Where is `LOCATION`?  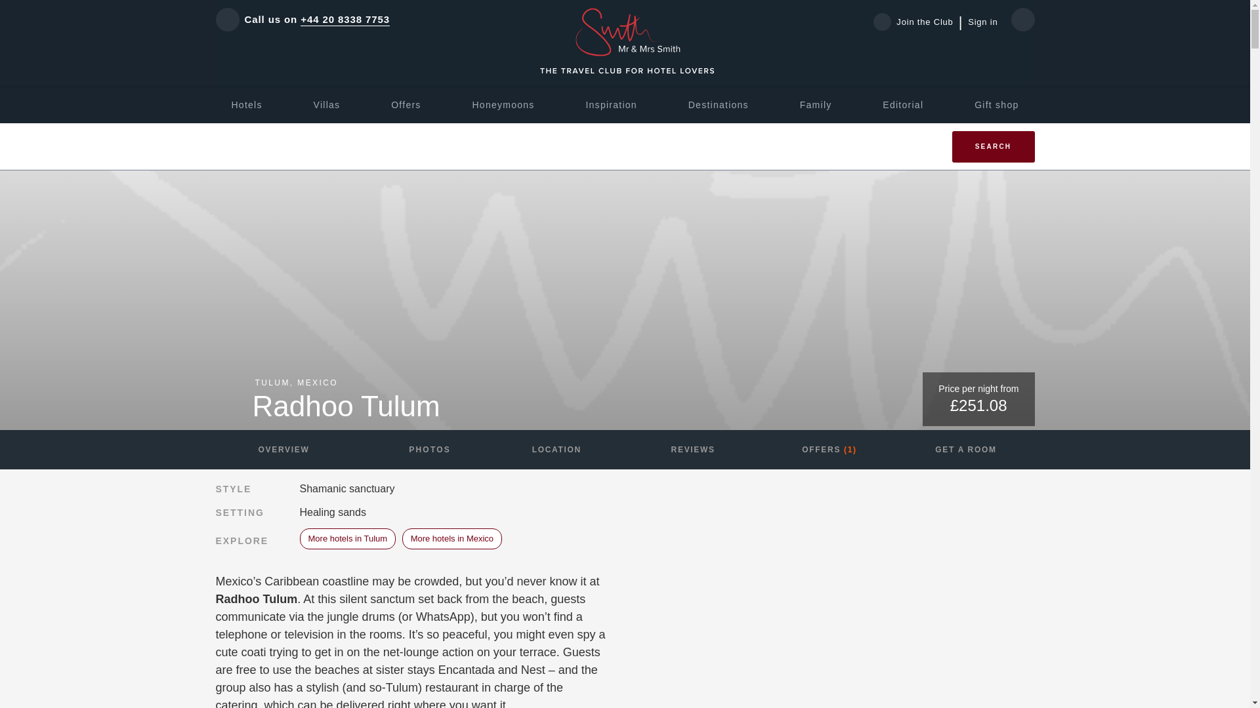
LOCATION is located at coordinates (556, 450).